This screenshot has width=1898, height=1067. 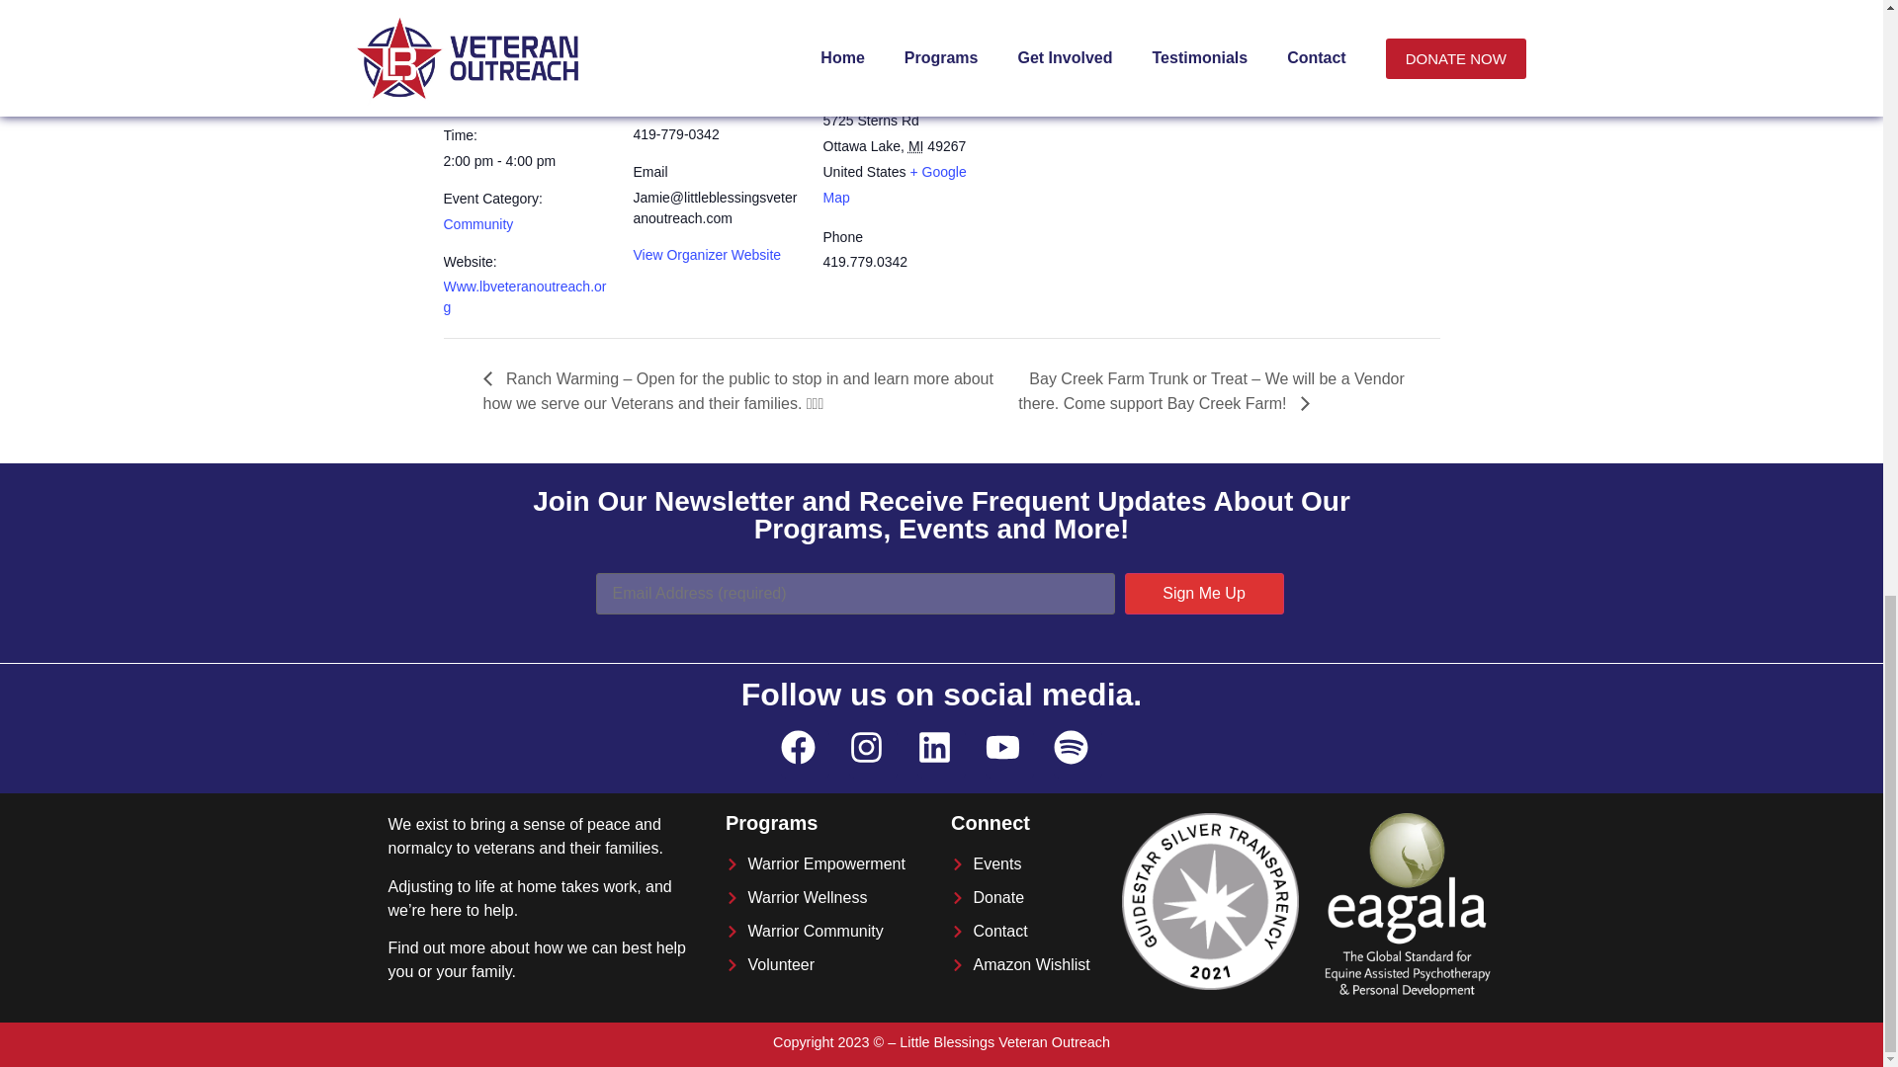 I want to click on 2022-10-20, so click(x=526, y=161).